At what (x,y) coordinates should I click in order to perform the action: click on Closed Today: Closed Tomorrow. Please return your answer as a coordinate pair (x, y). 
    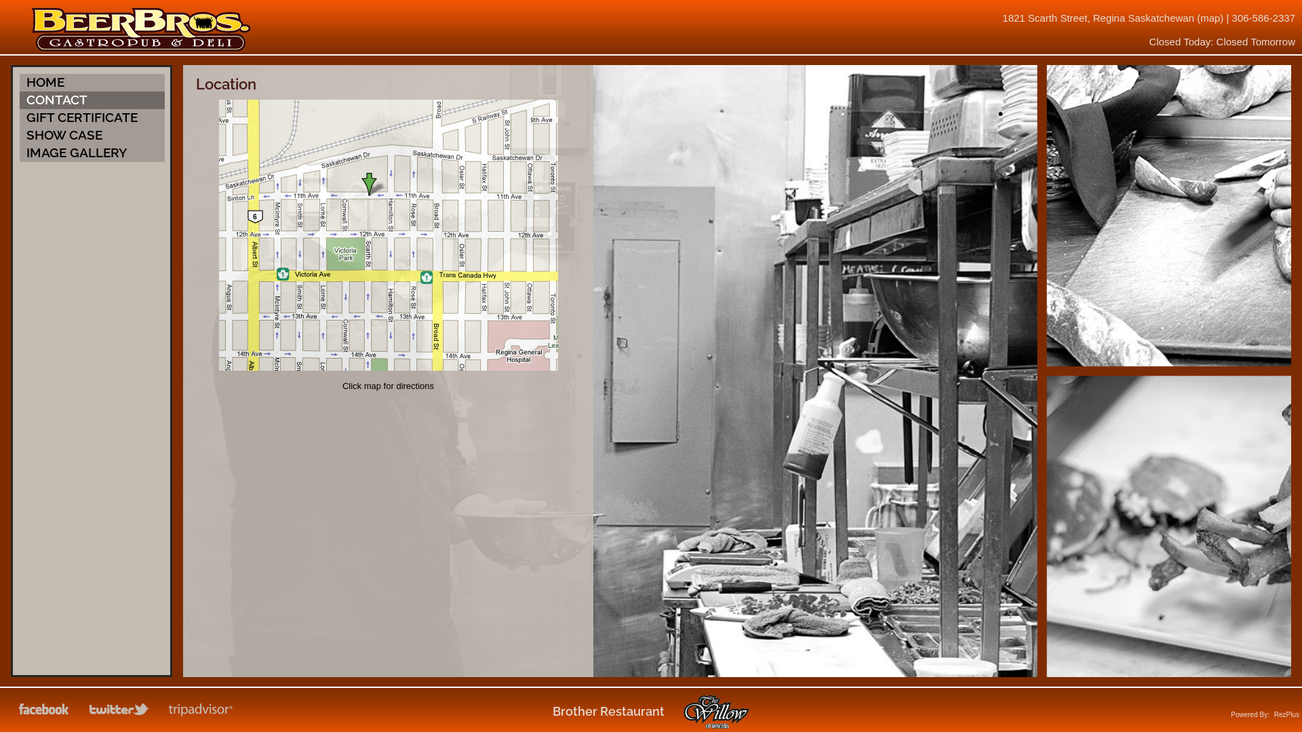
    Looking at the image, I should click on (1222, 42).